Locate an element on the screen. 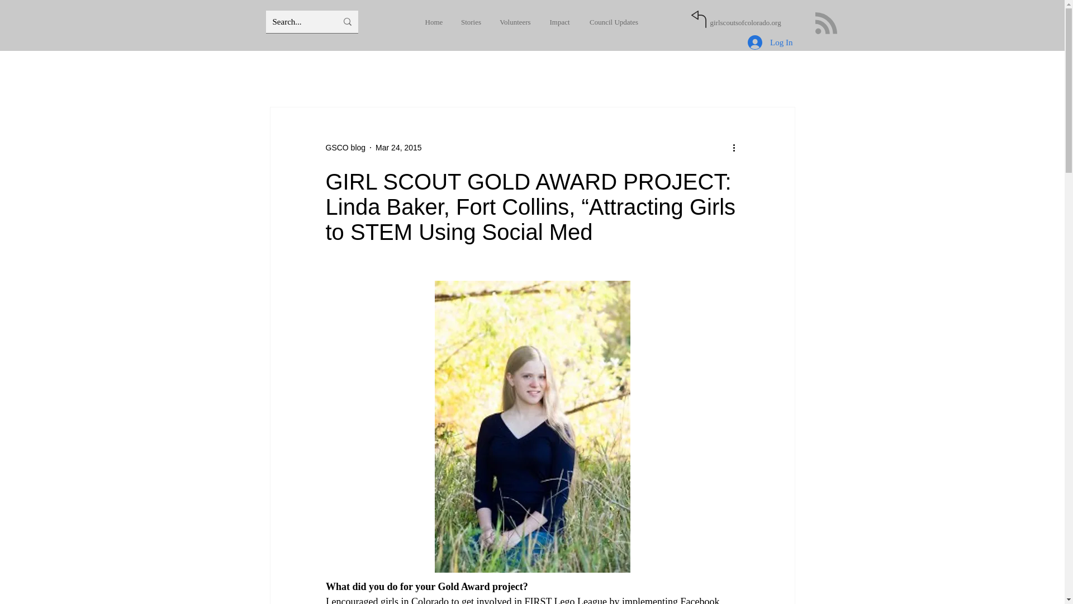 Image resolution: width=1073 pixels, height=604 pixels. Mar 24, 2015 is located at coordinates (398, 148).